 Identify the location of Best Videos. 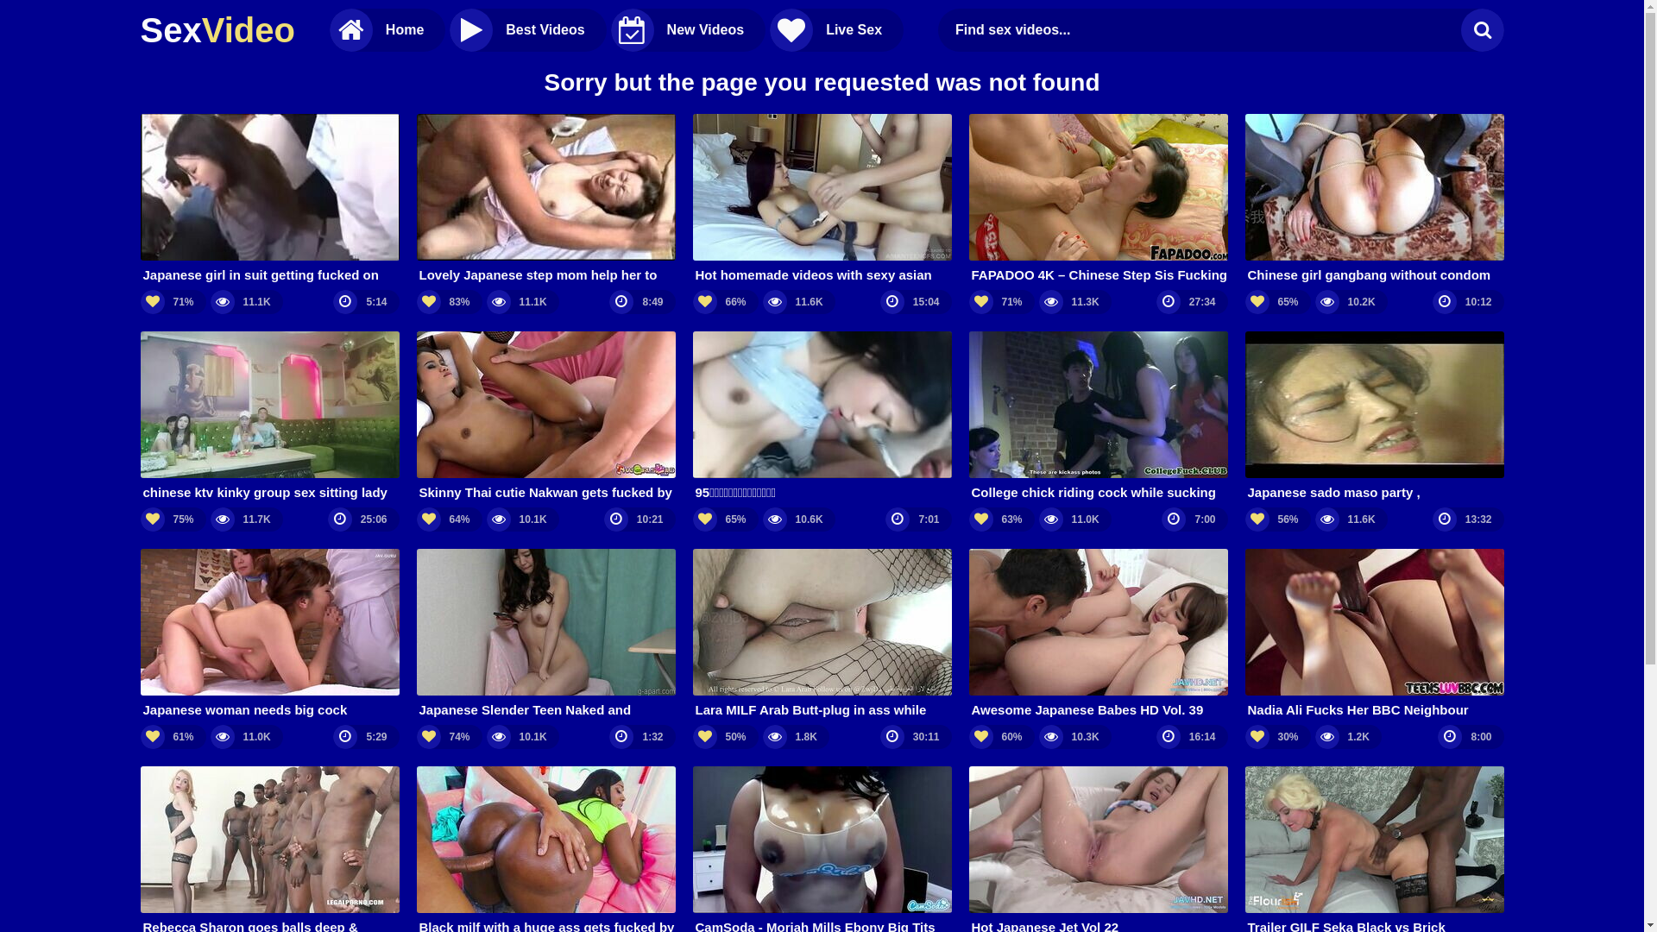
(528, 30).